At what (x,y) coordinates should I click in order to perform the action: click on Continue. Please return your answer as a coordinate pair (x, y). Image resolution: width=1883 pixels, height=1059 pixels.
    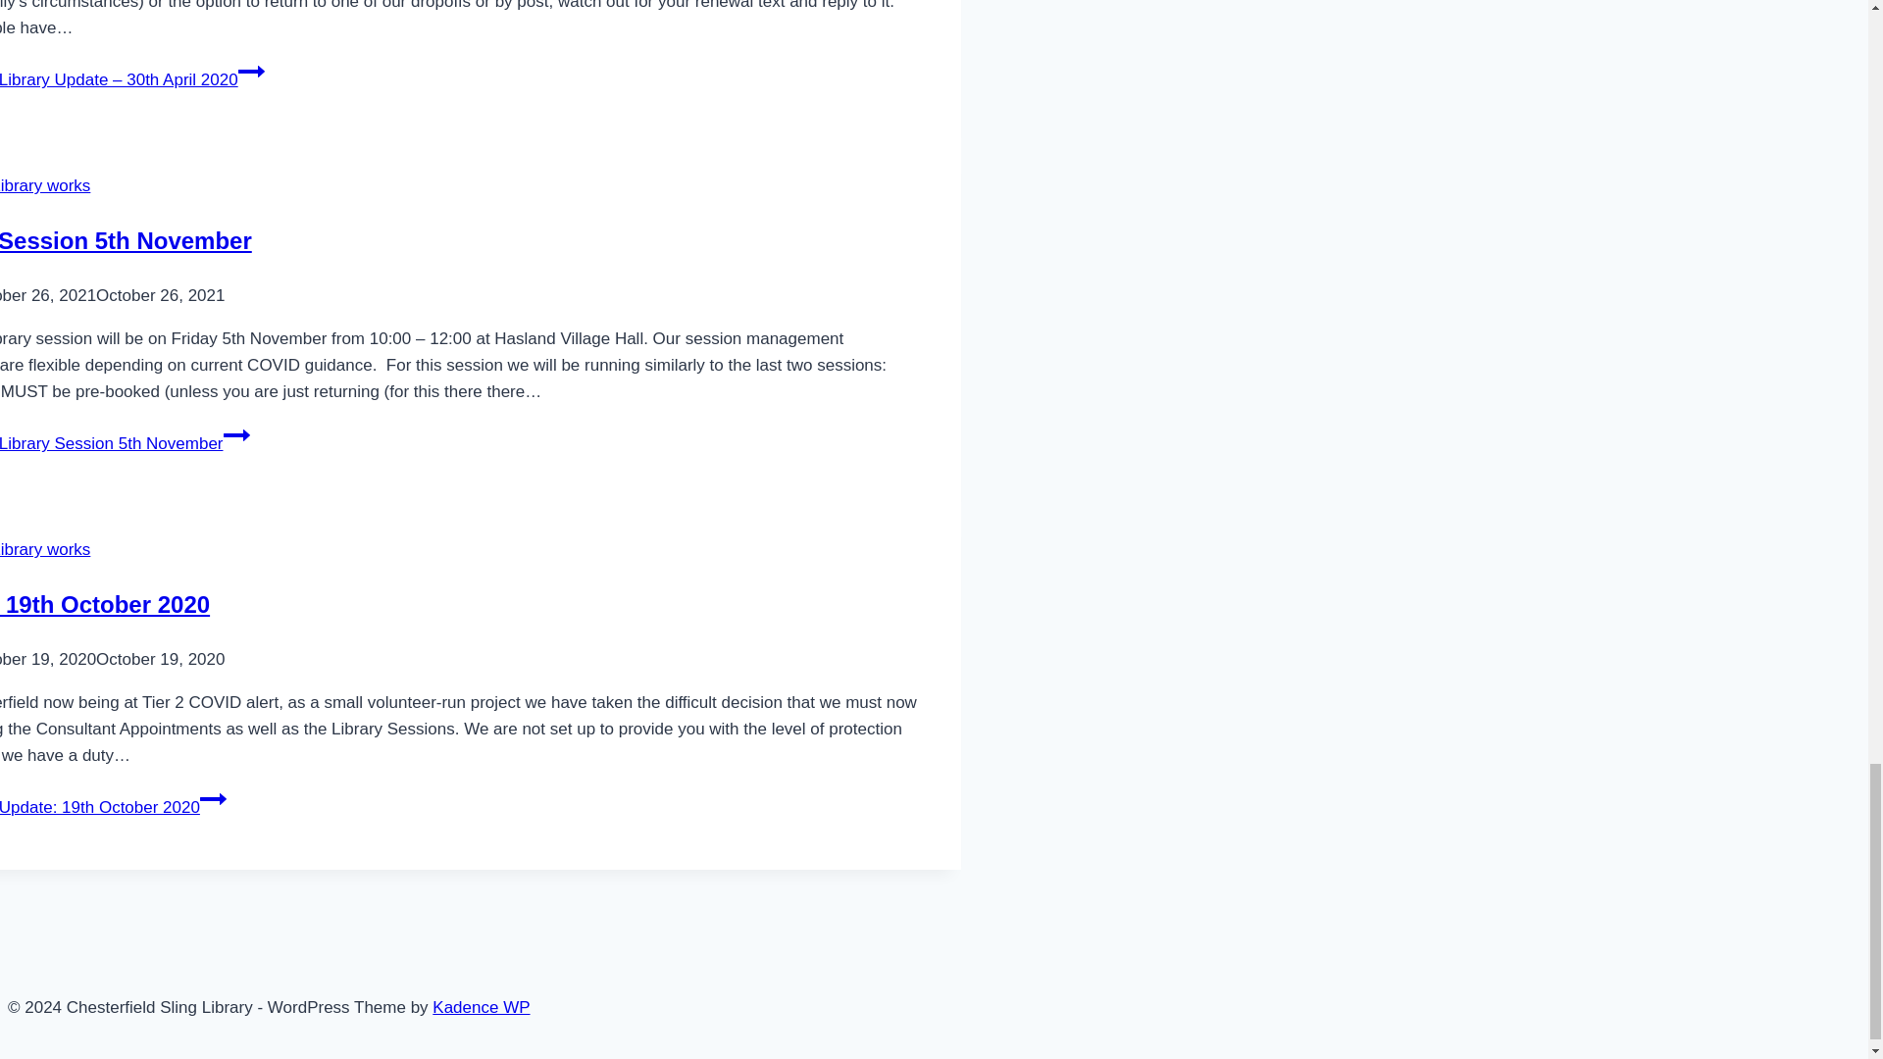
    Looking at the image, I should click on (237, 434).